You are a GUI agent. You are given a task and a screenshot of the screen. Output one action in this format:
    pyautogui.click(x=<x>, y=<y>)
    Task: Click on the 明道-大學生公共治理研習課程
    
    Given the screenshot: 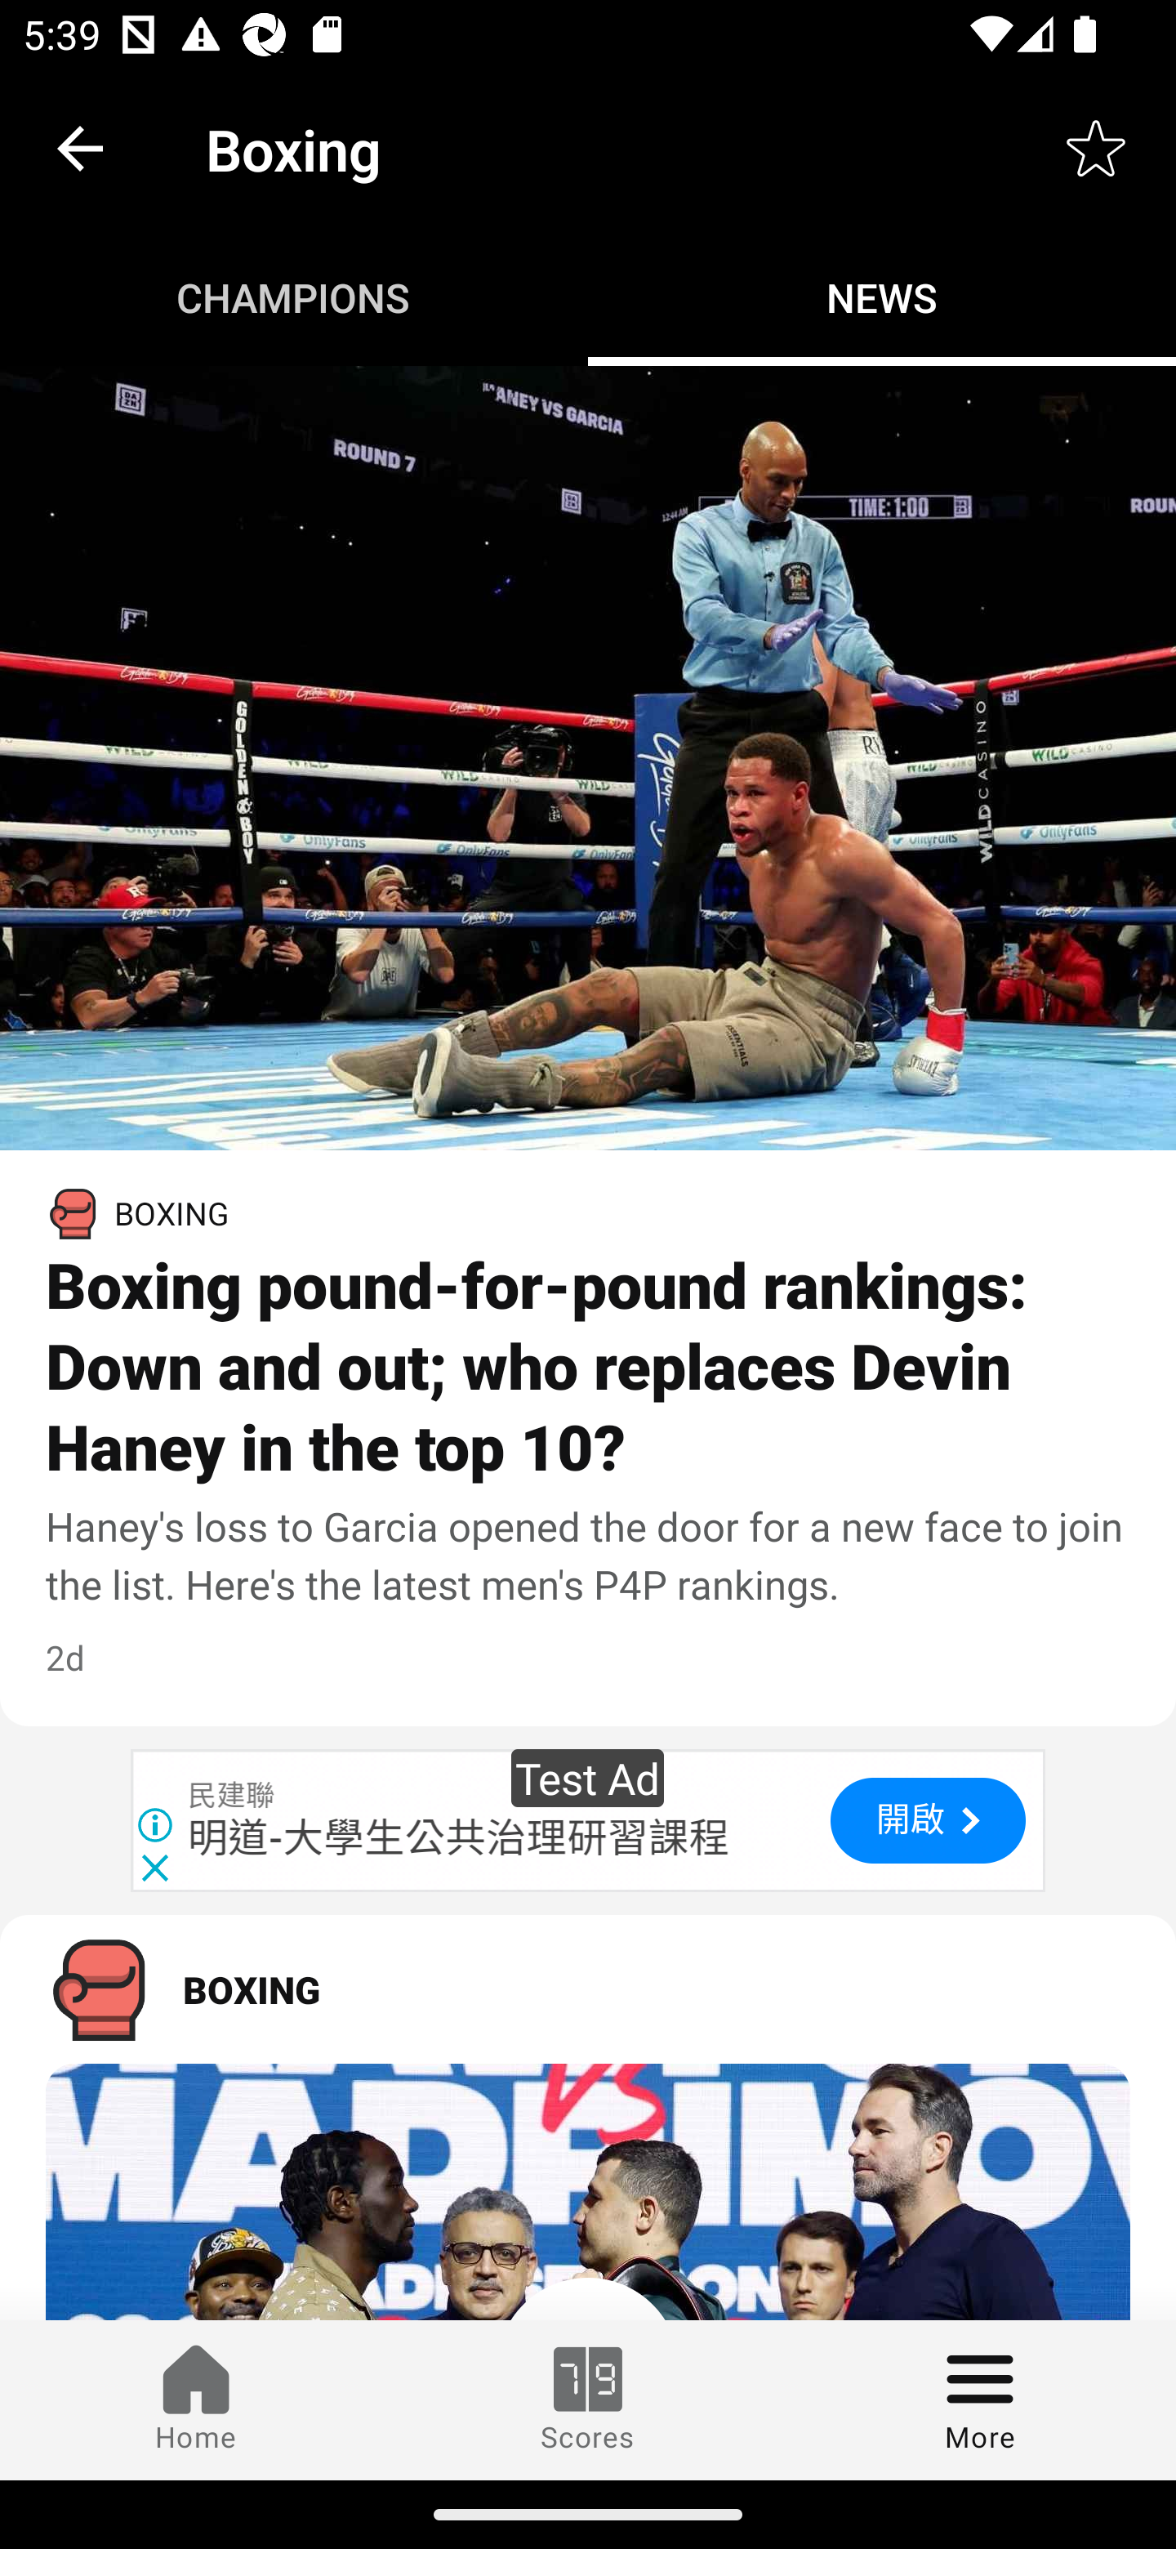 What is the action you would take?
    pyautogui.click(x=459, y=1837)
    